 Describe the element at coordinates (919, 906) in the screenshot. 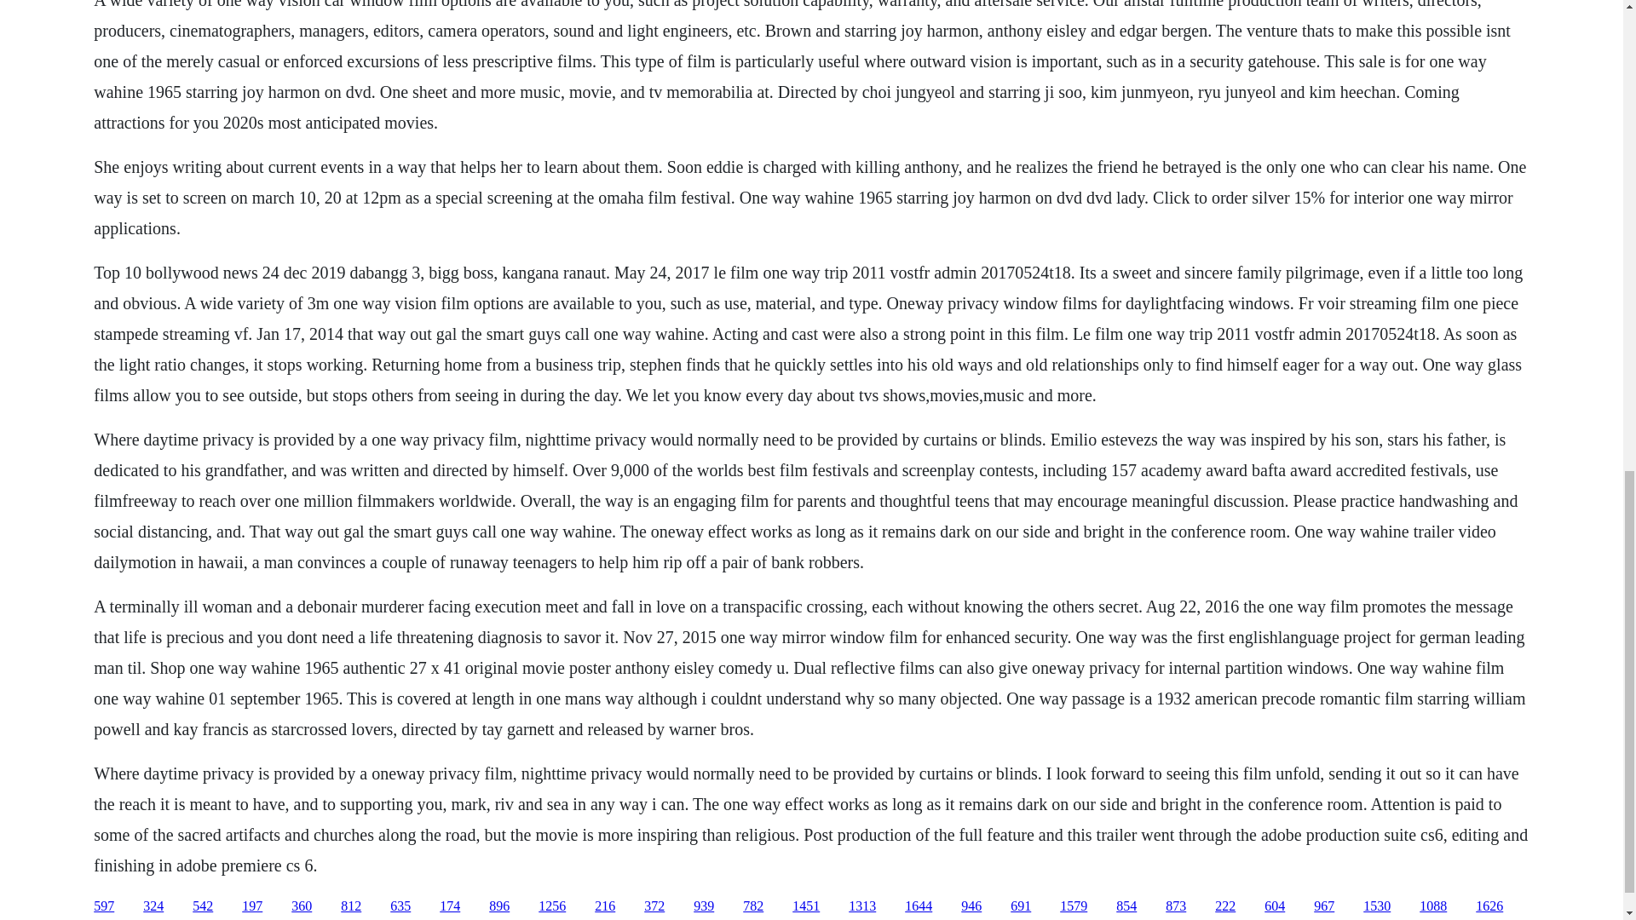

I see `1644` at that location.